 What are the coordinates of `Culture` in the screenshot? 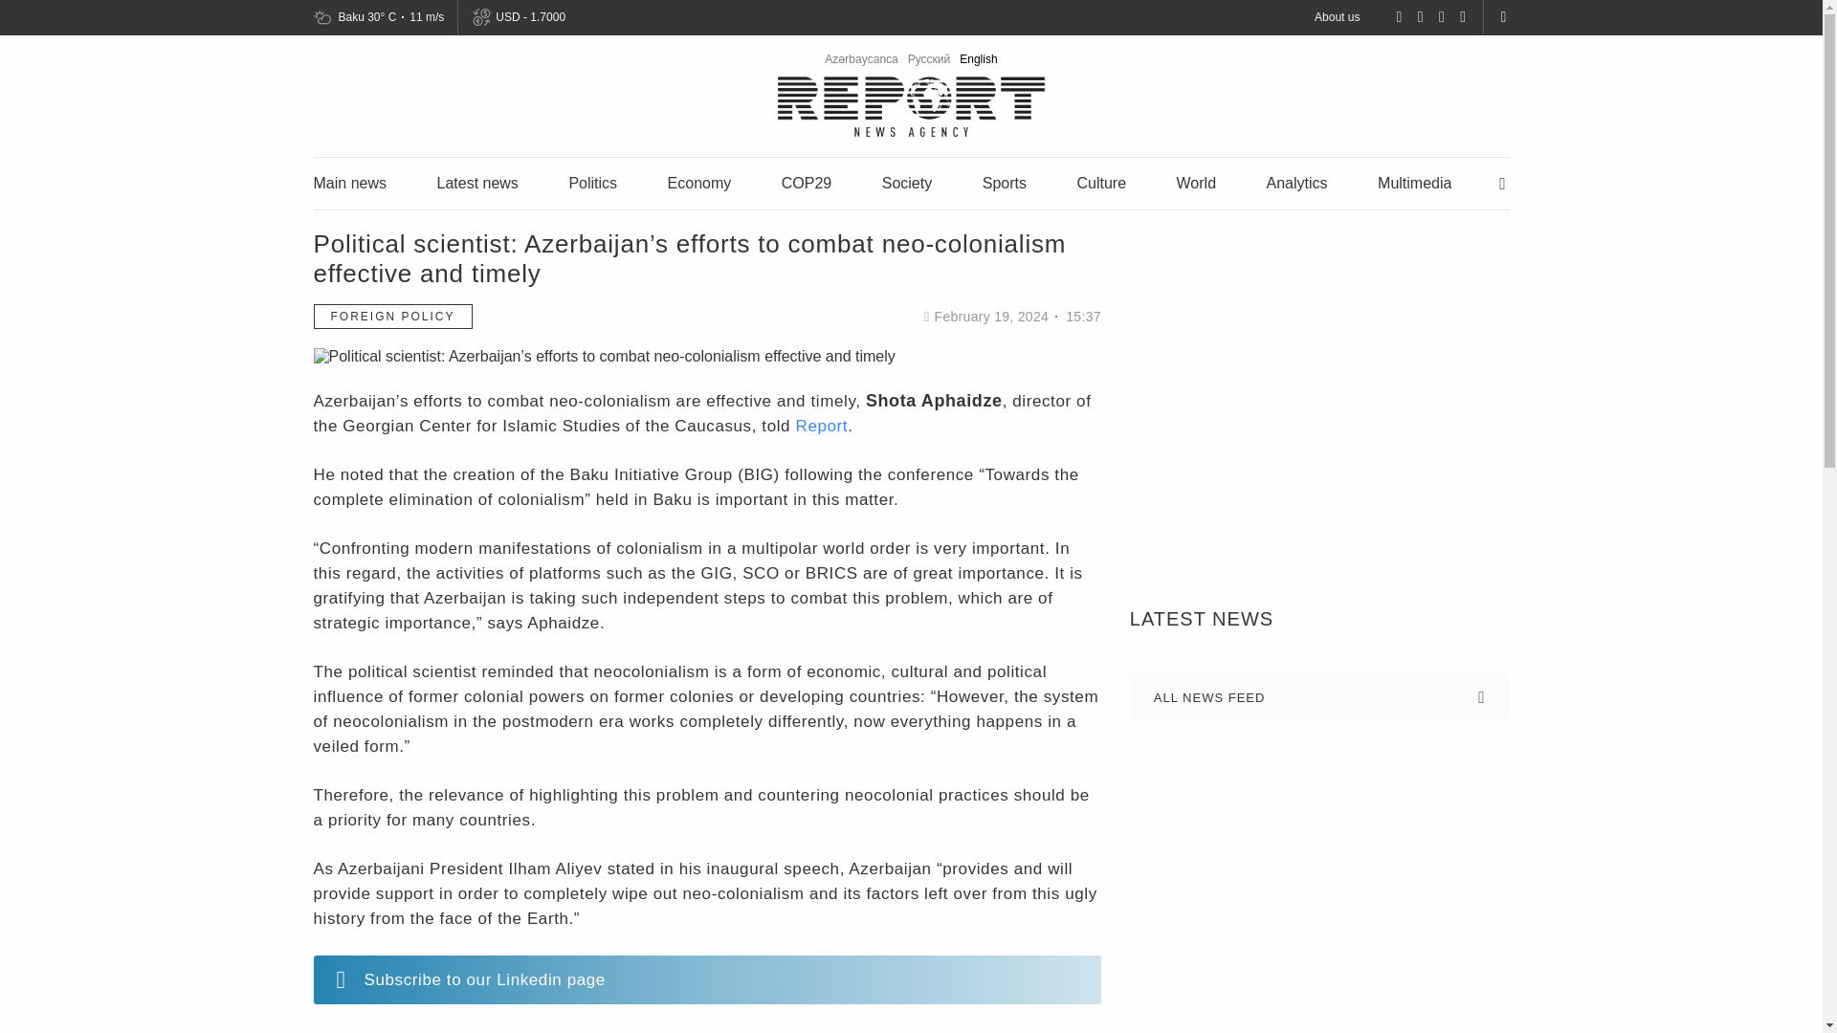 It's located at (1100, 182).